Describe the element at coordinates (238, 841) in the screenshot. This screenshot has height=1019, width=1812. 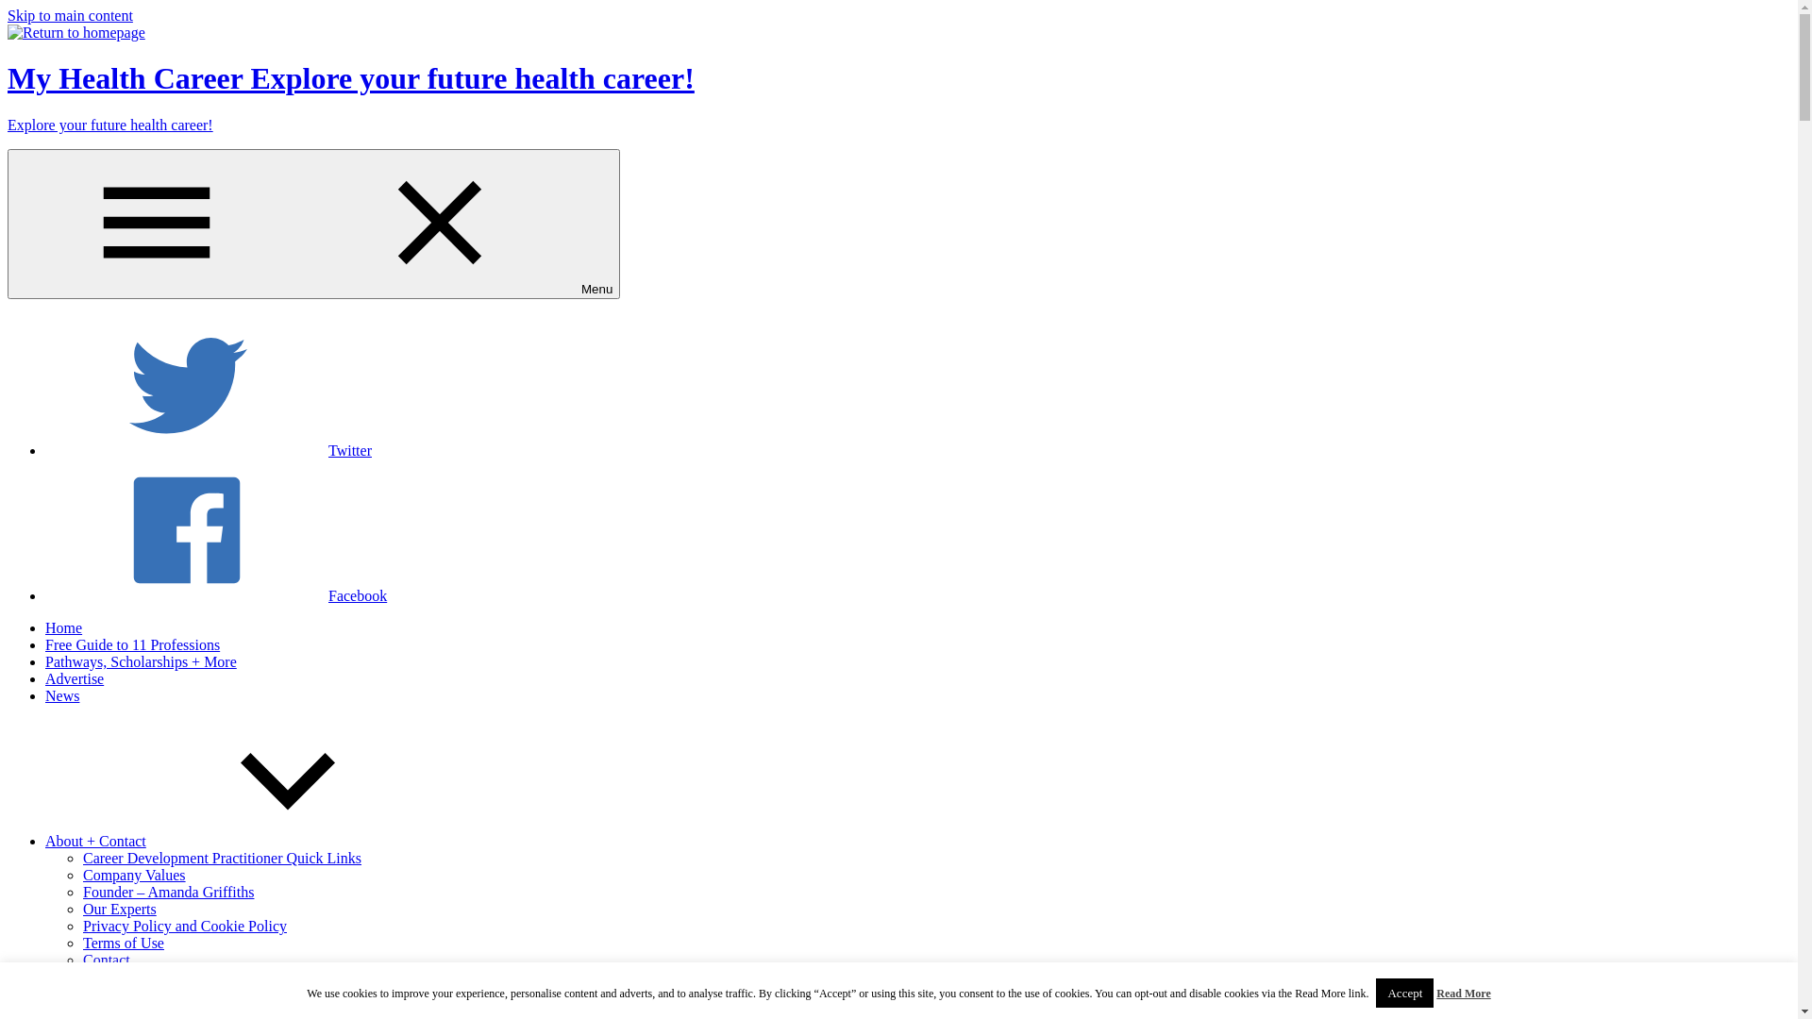
I see `About + Contact` at that location.